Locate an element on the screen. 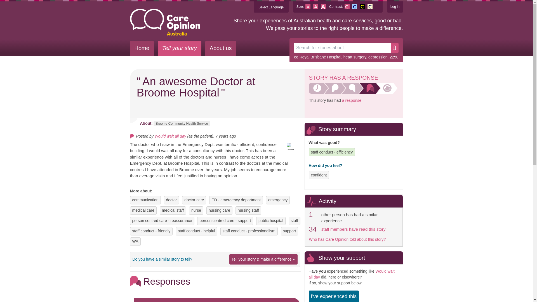  emergency is located at coordinates (277, 200).